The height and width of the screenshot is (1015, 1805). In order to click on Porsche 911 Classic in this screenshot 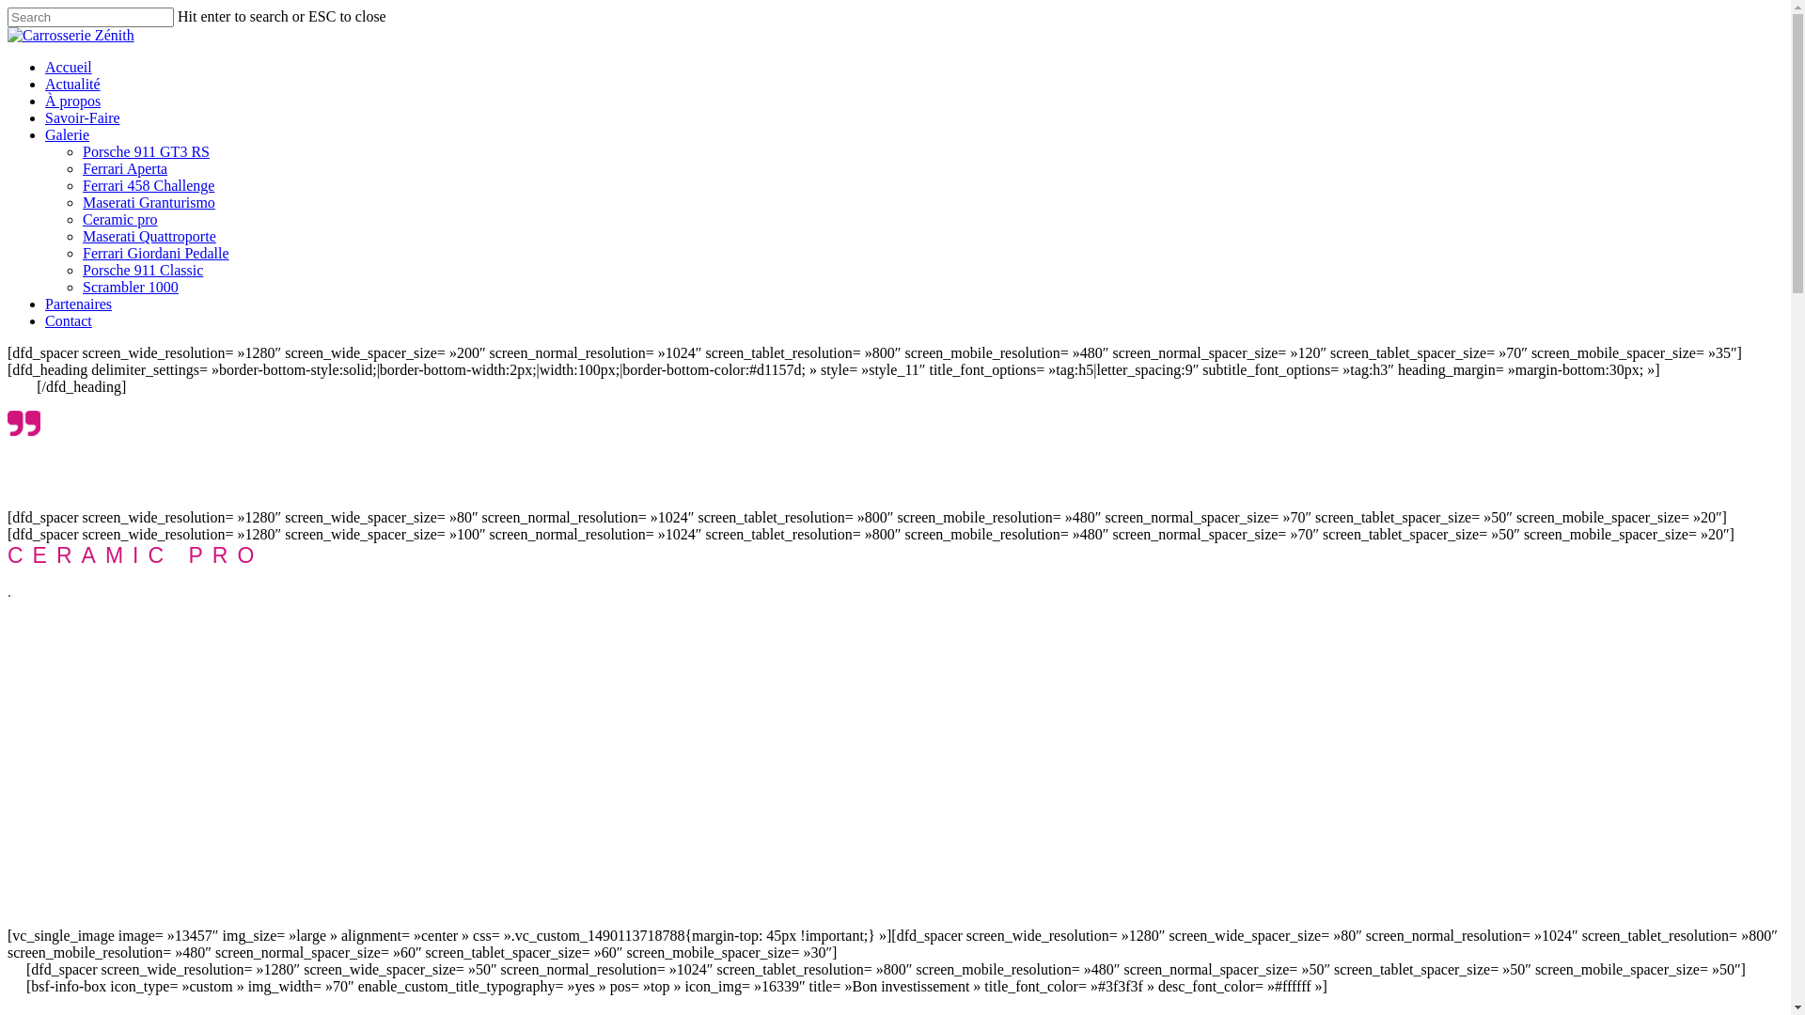, I will do `click(143, 271)`.